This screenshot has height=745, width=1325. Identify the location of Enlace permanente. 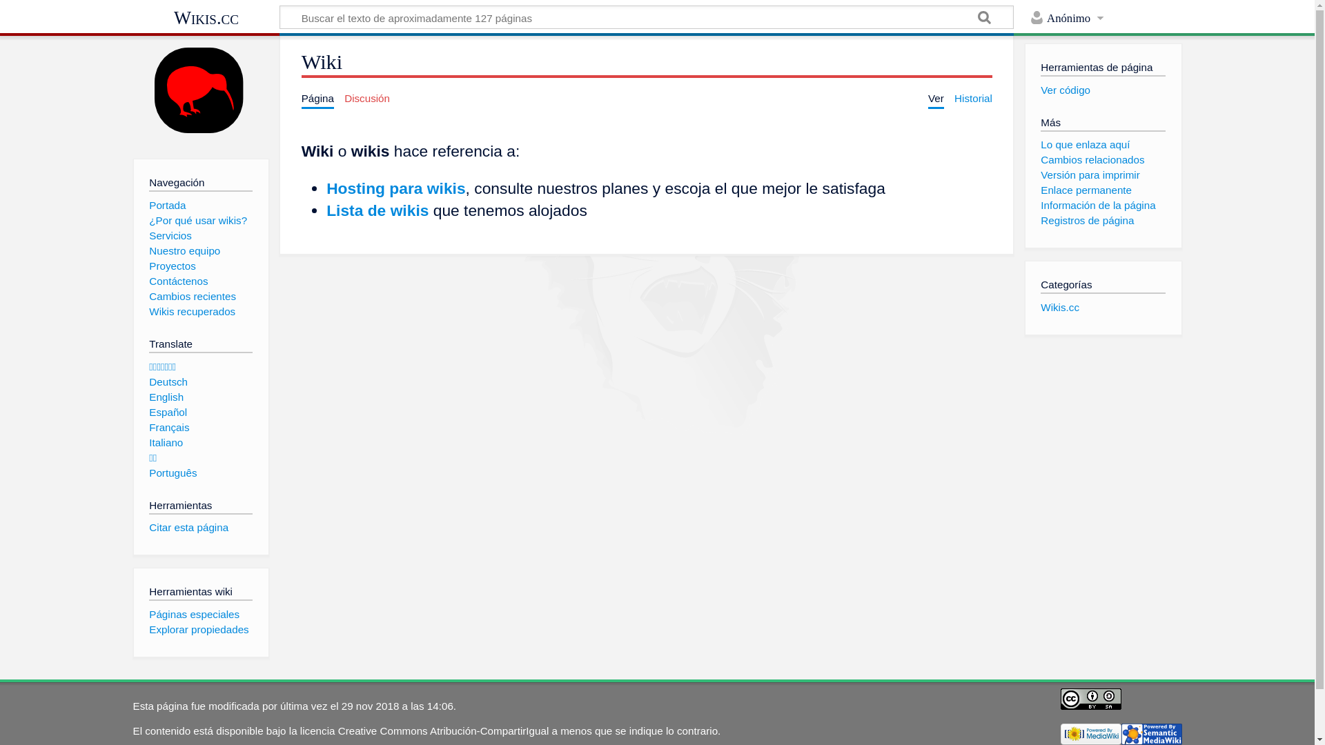
(1086, 190).